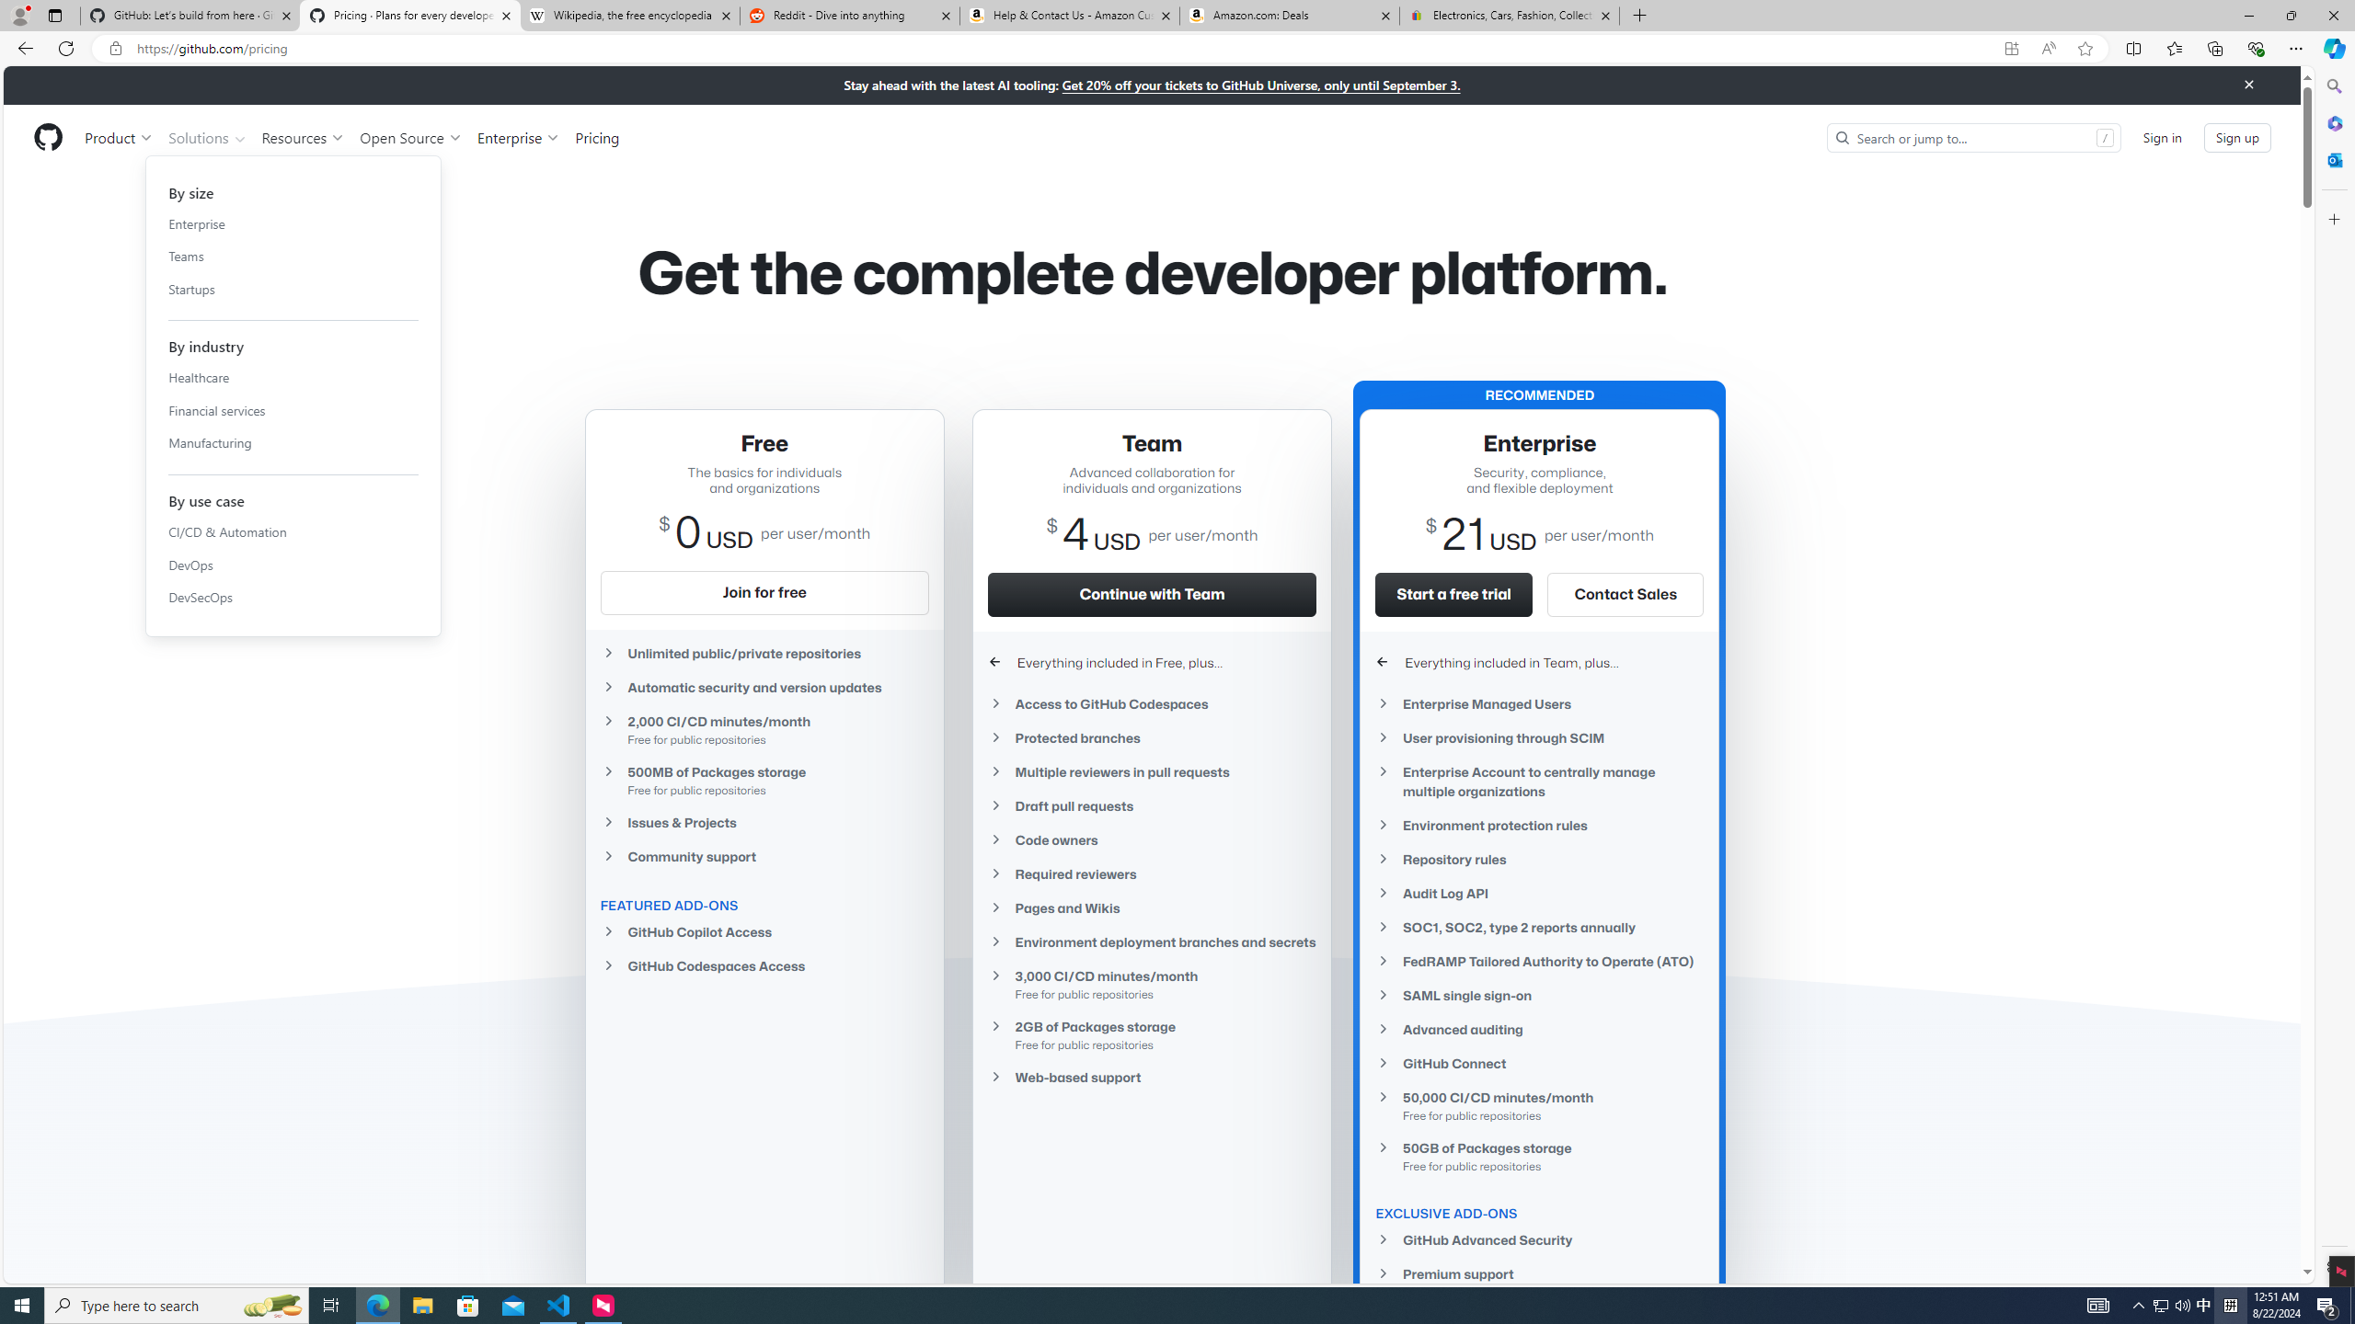 The height and width of the screenshot is (1324, 2355). What do you see at coordinates (1152, 771) in the screenshot?
I see `Multiple reviewers in pull requests` at bounding box center [1152, 771].